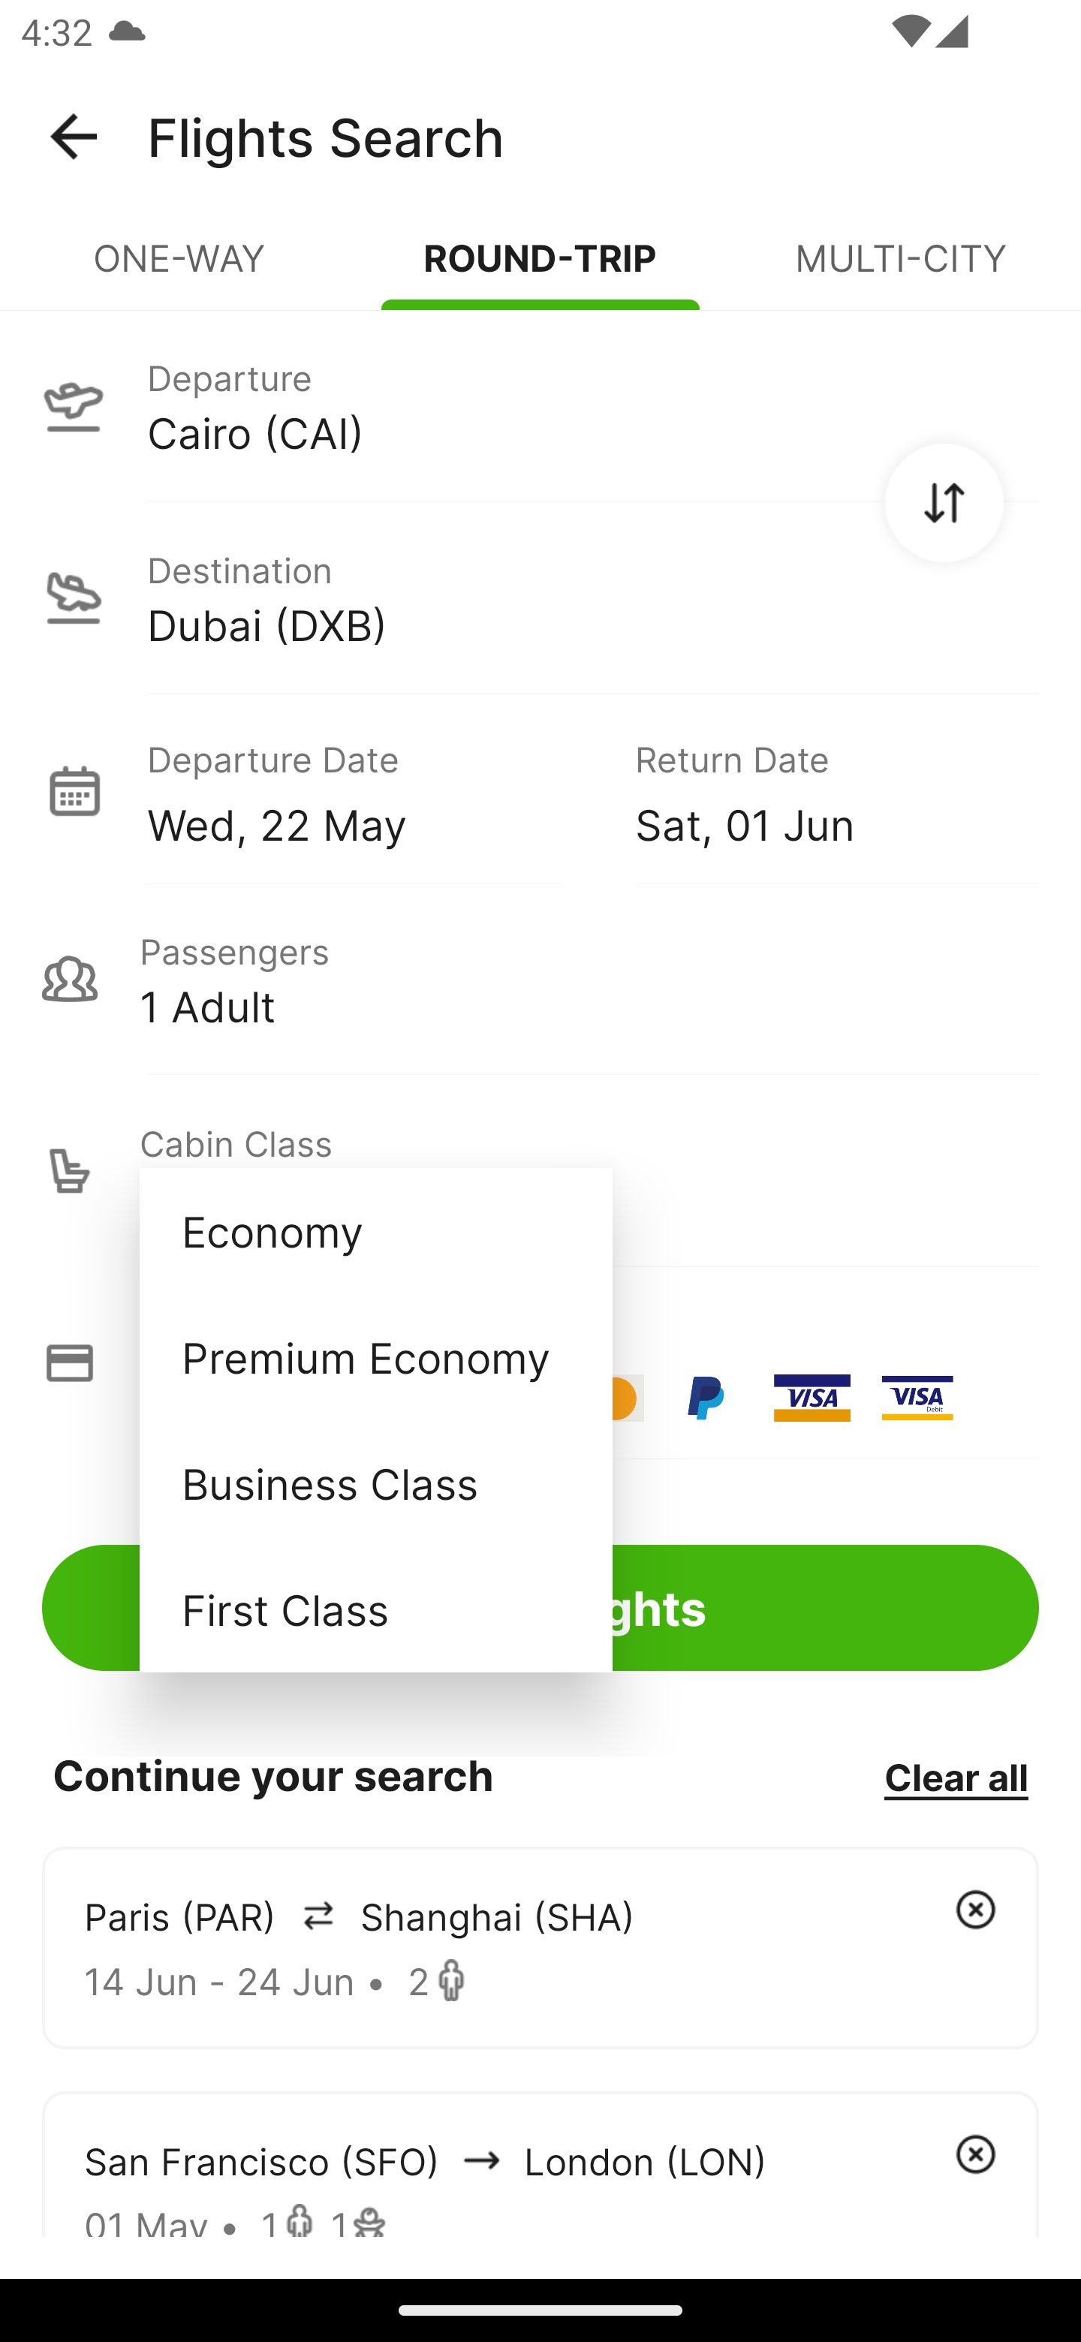  What do you see at coordinates (375, 1231) in the screenshot?
I see `Economy` at bounding box center [375, 1231].